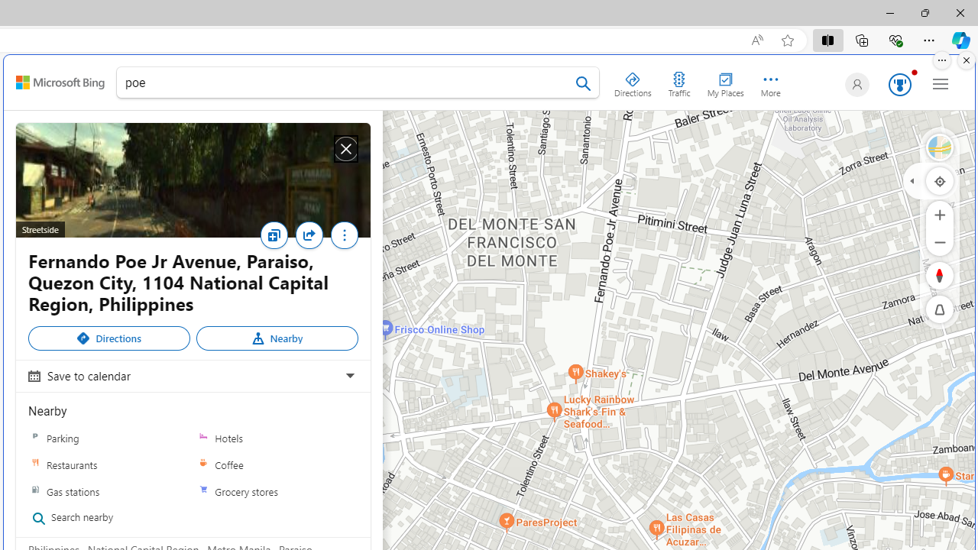  What do you see at coordinates (941, 83) in the screenshot?
I see `Settings and quick links` at bounding box center [941, 83].